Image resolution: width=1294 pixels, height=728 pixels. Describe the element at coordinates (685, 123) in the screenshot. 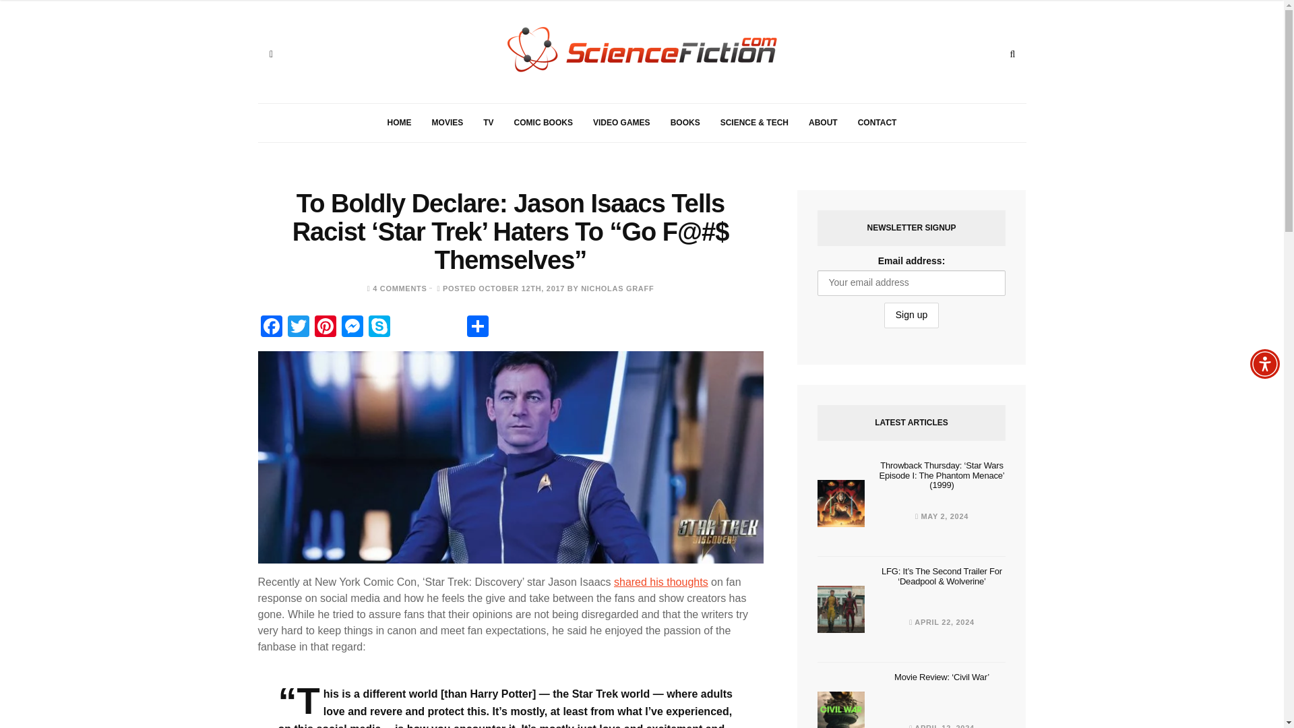

I see `BOOKS` at that location.